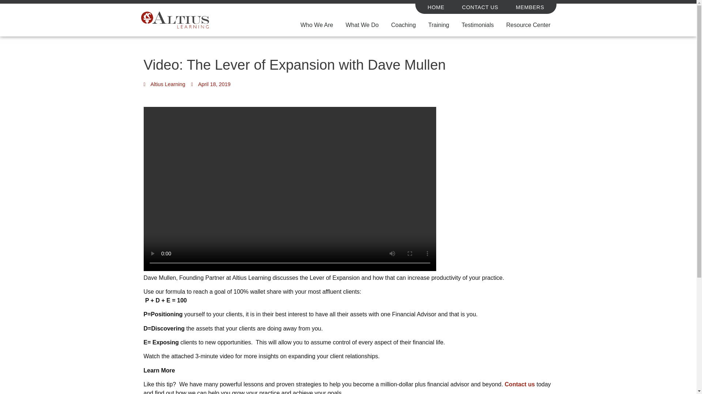  I want to click on Altius Learning, so click(164, 85).